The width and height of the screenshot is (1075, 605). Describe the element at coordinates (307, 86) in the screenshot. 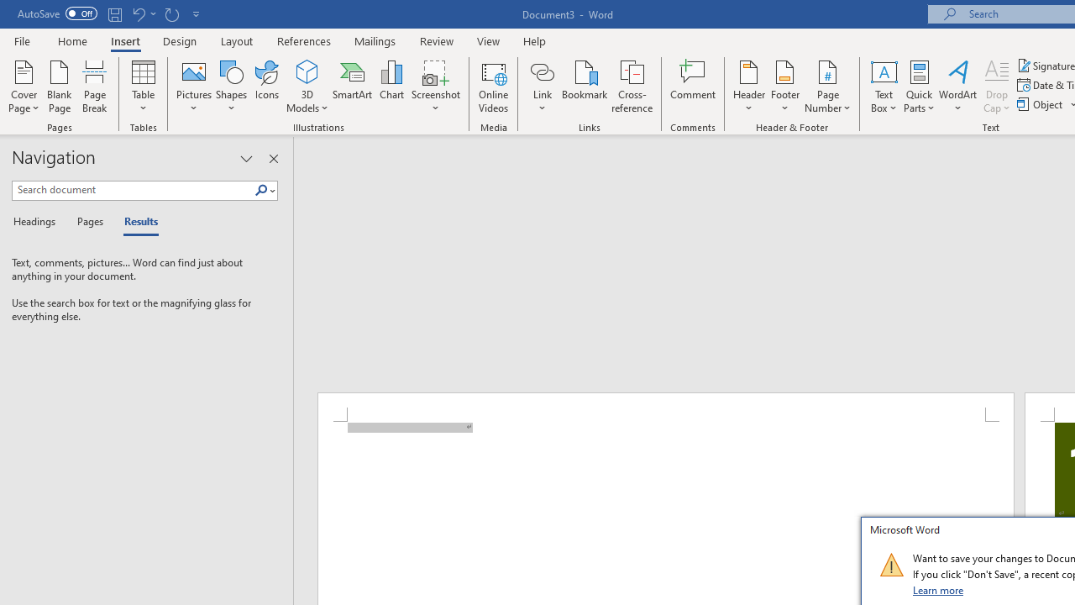

I see `3D Models` at that location.